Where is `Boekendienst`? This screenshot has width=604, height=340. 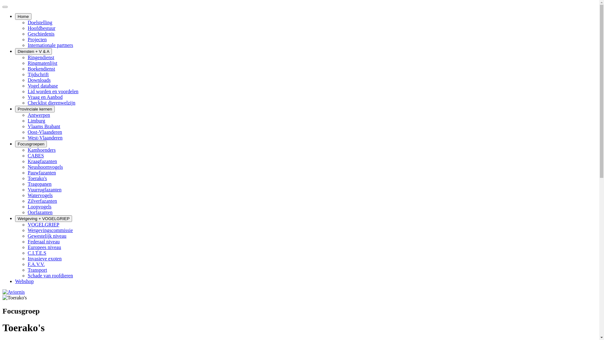
Boekendienst is located at coordinates (42, 69).